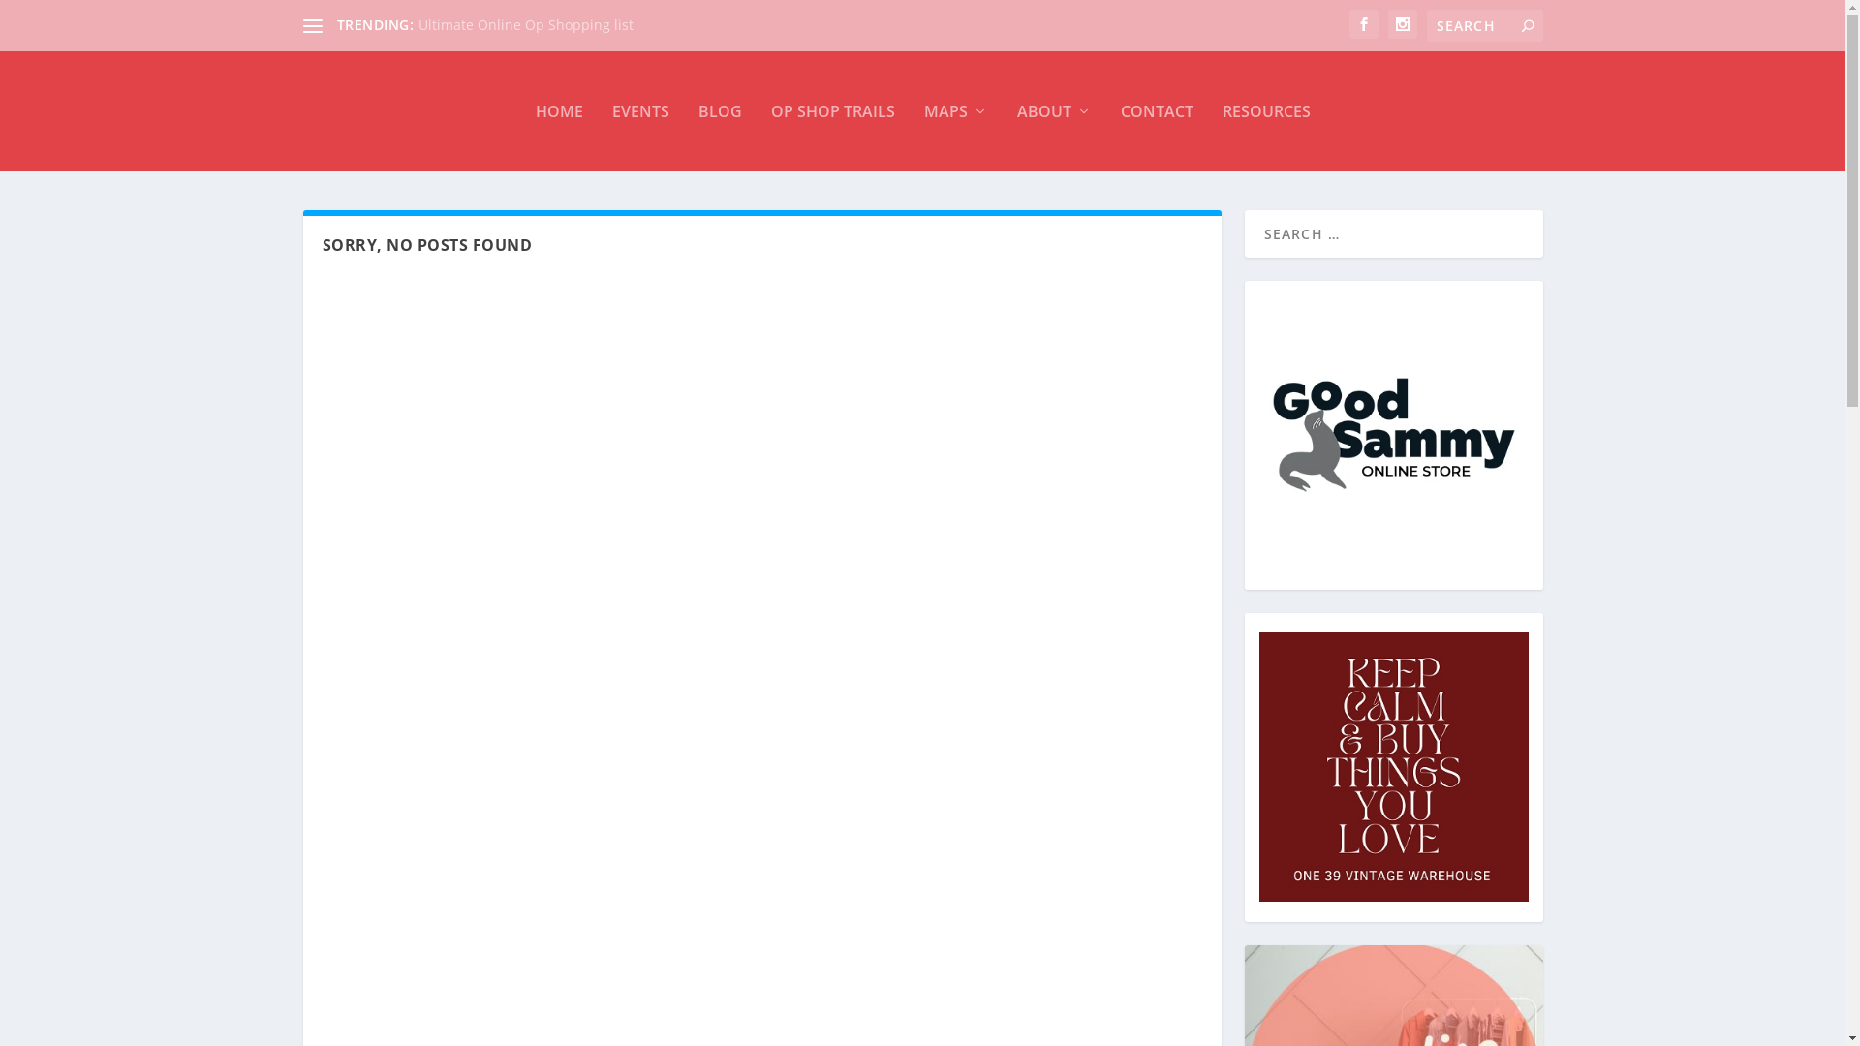 The width and height of the screenshot is (1860, 1046). Describe the element at coordinates (641, 111) in the screenshot. I see `EVENTS` at that location.